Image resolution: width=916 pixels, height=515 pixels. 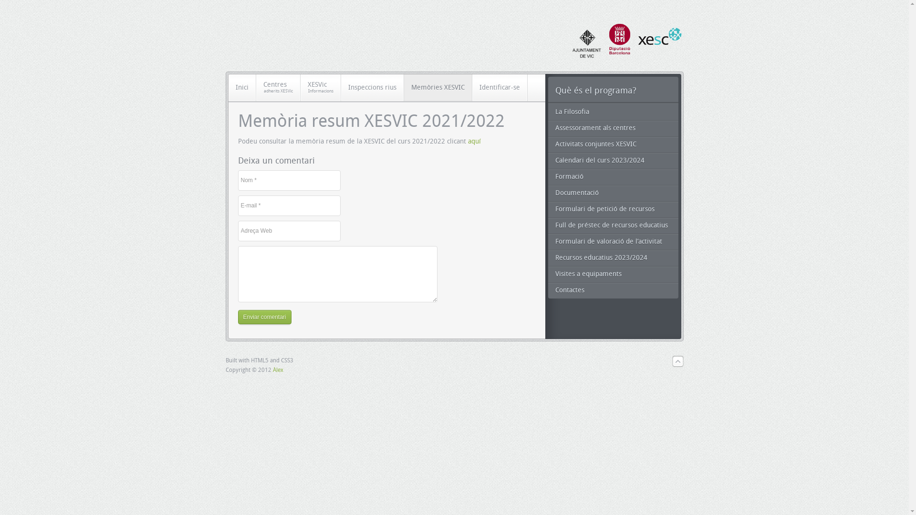 What do you see at coordinates (613, 274) in the screenshot?
I see `Visites a equipaments` at bounding box center [613, 274].